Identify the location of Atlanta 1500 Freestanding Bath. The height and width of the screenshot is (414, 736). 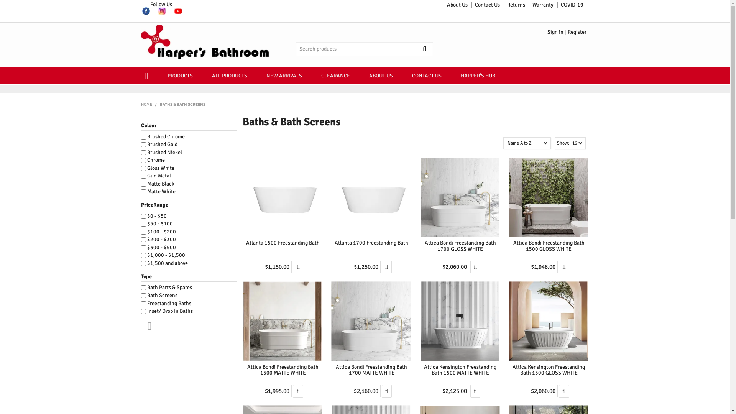
(283, 197).